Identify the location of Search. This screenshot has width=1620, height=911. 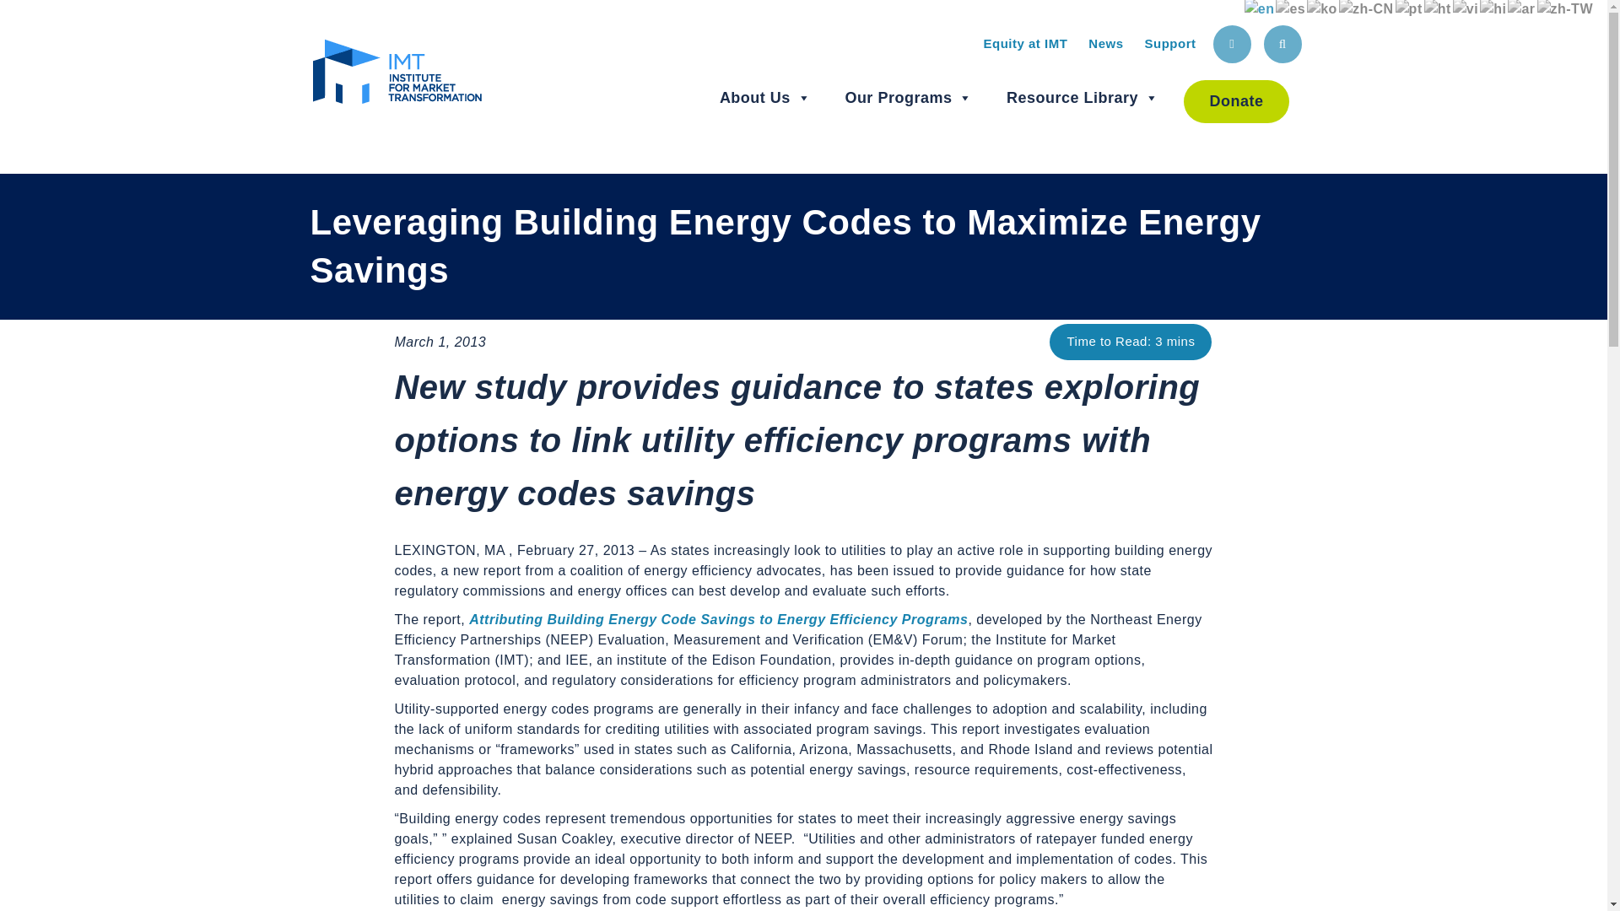
(1282, 44).